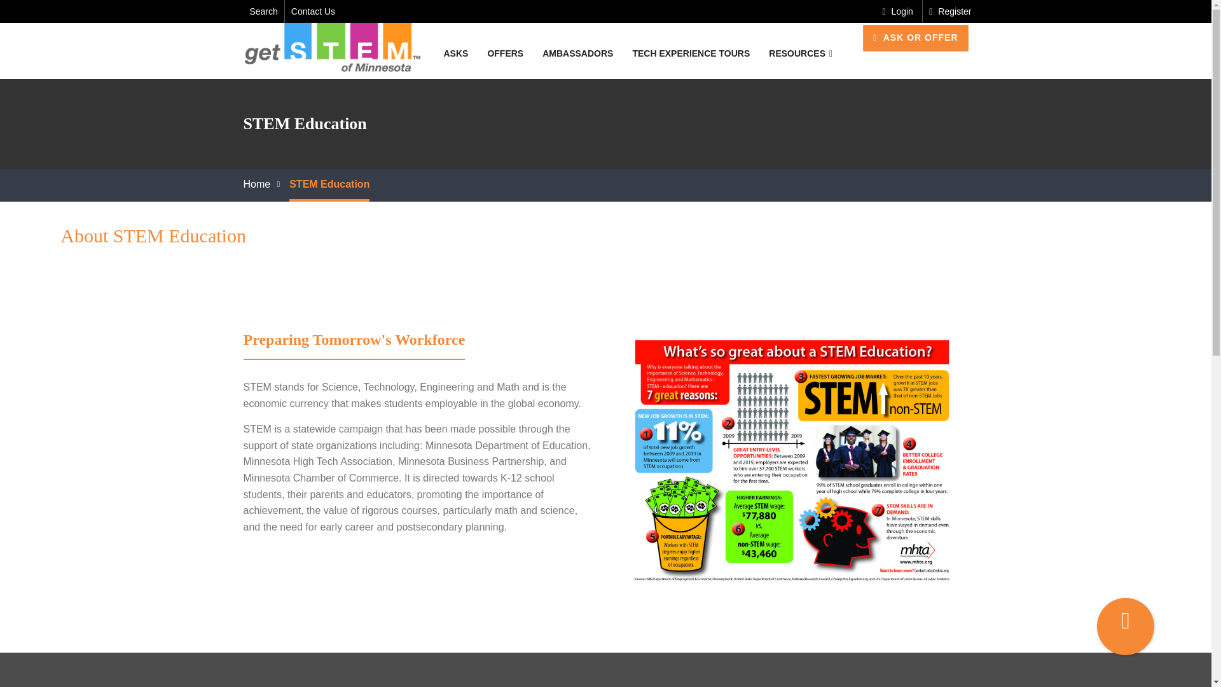  Describe the element at coordinates (691, 53) in the screenshot. I see `TECH EXPERIENCE TOURS` at that location.